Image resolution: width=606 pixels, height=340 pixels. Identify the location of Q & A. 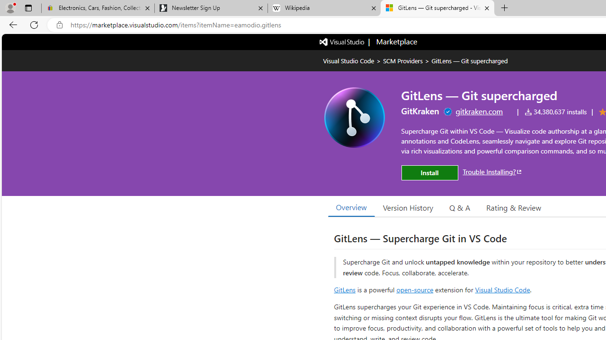
(460, 207).